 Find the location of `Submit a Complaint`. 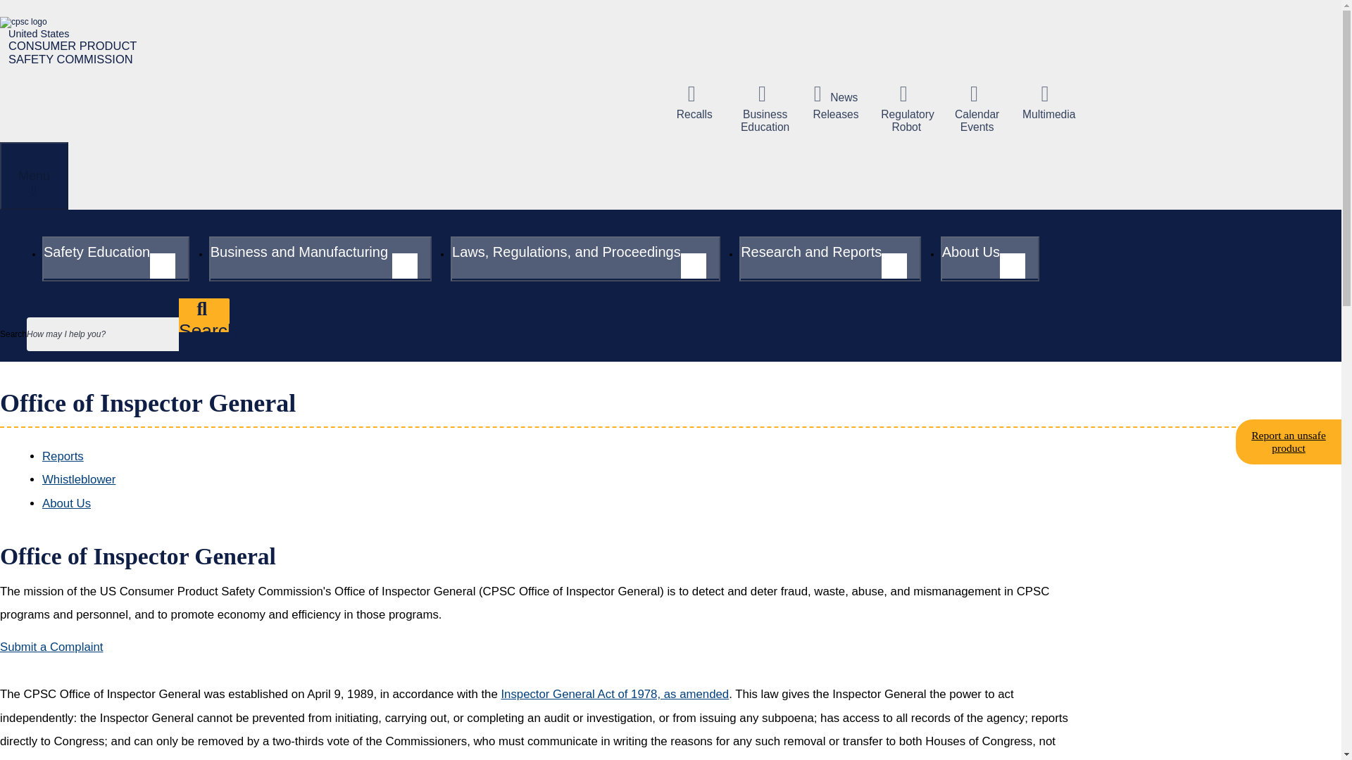

Submit a Complaint is located at coordinates (51, 647).